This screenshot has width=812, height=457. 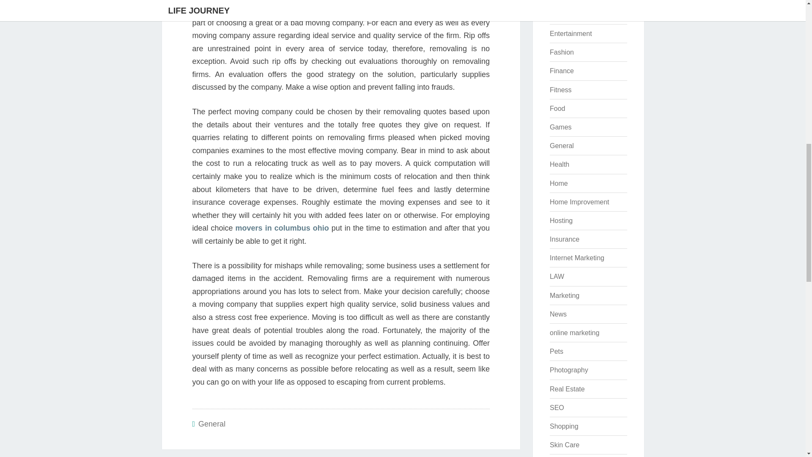 I want to click on General, so click(x=562, y=146).